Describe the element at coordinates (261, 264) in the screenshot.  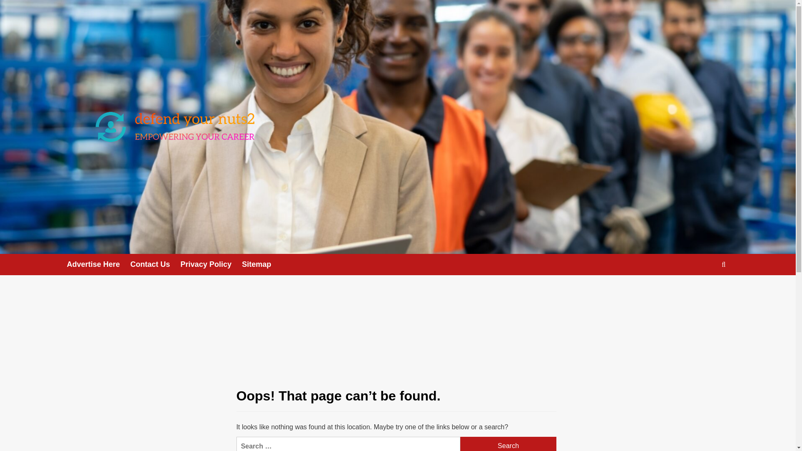
I see `Sitemap` at that location.